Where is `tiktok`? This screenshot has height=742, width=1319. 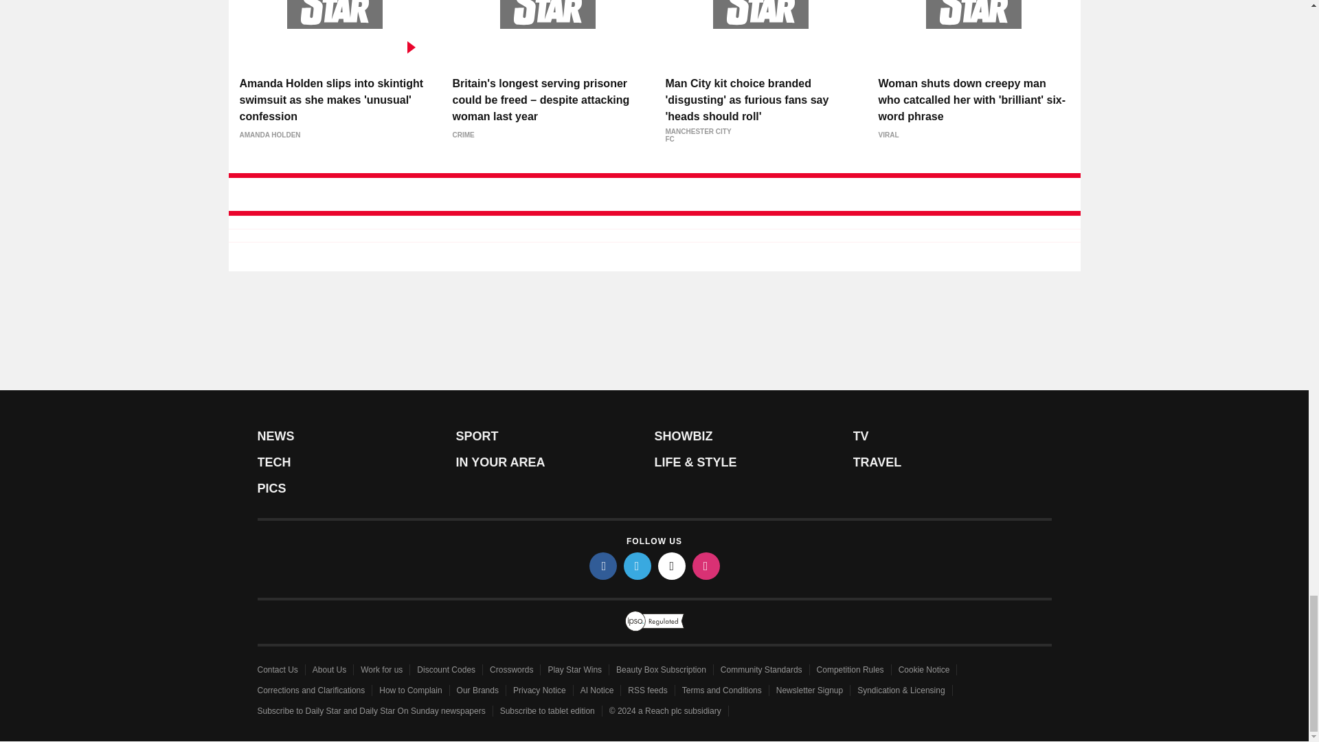 tiktok is located at coordinates (672, 565).